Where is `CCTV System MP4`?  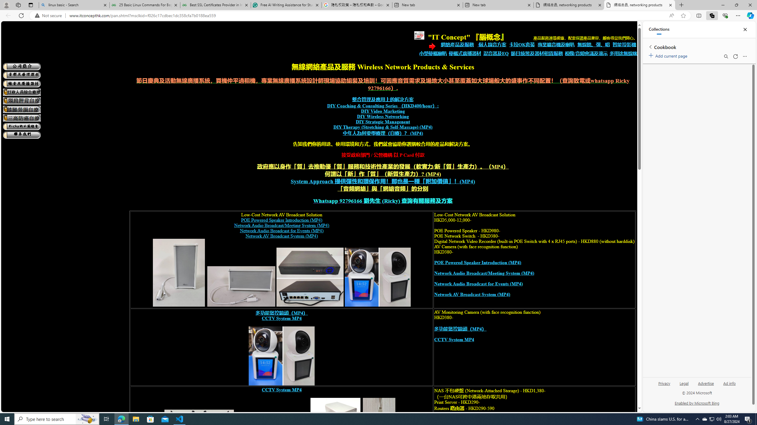
CCTV System MP4 is located at coordinates (282, 390).